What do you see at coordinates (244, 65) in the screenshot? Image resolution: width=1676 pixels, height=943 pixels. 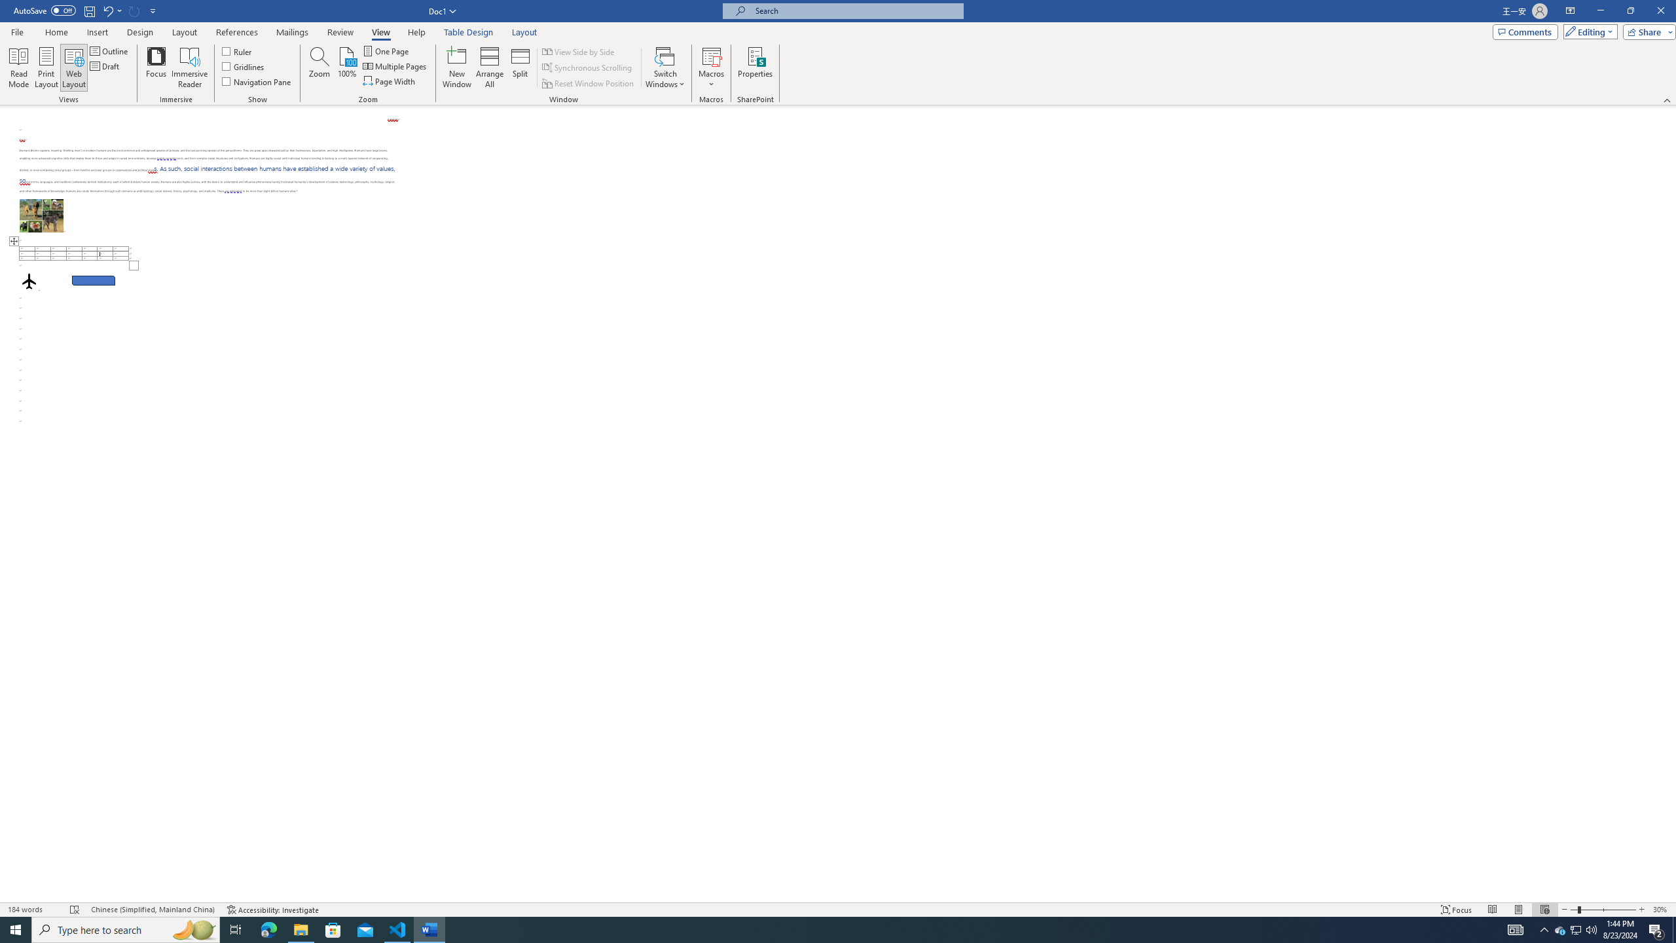 I see `Gridlines` at bounding box center [244, 65].